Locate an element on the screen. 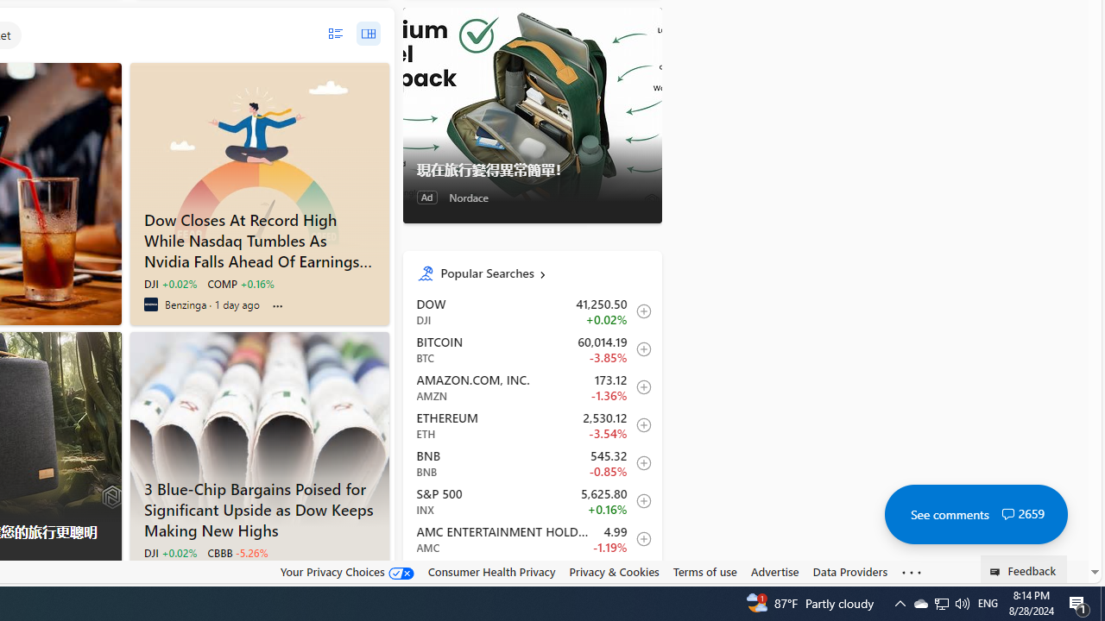 The height and width of the screenshot is (621, 1105). Benzinga is located at coordinates (150, 304).